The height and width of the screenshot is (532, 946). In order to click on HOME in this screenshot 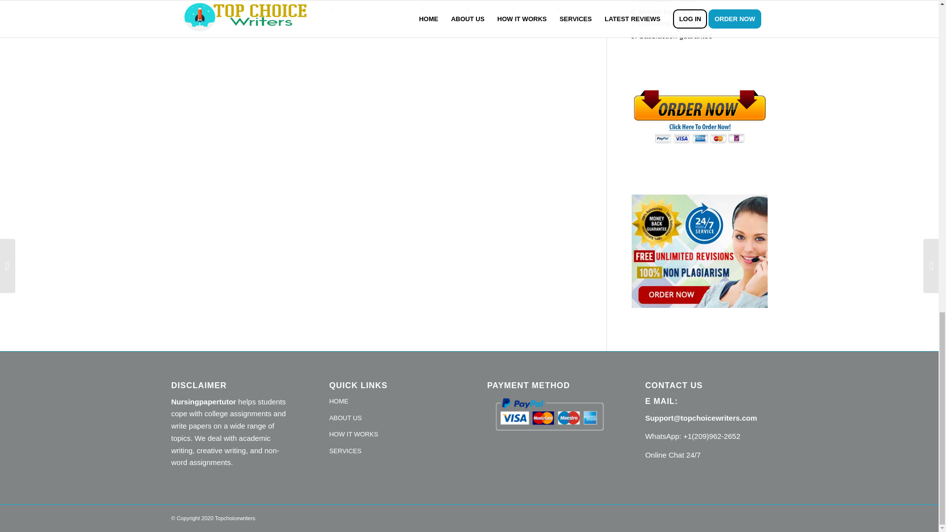, I will do `click(390, 402)`.